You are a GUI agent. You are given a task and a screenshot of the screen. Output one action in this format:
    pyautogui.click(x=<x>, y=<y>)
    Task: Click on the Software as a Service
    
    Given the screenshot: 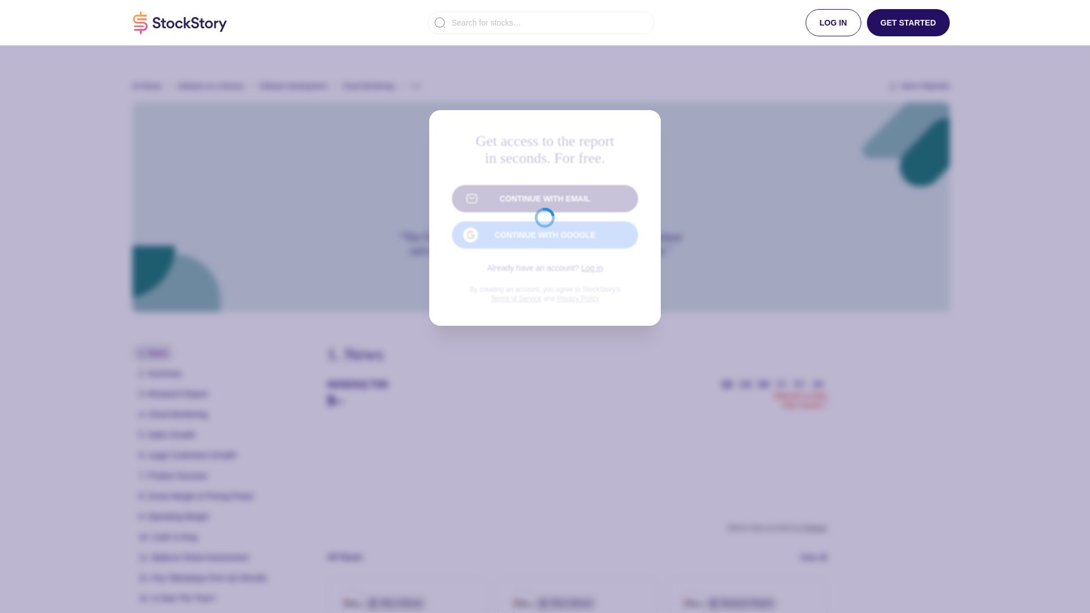 What is the action you would take?
    pyautogui.click(x=211, y=86)
    